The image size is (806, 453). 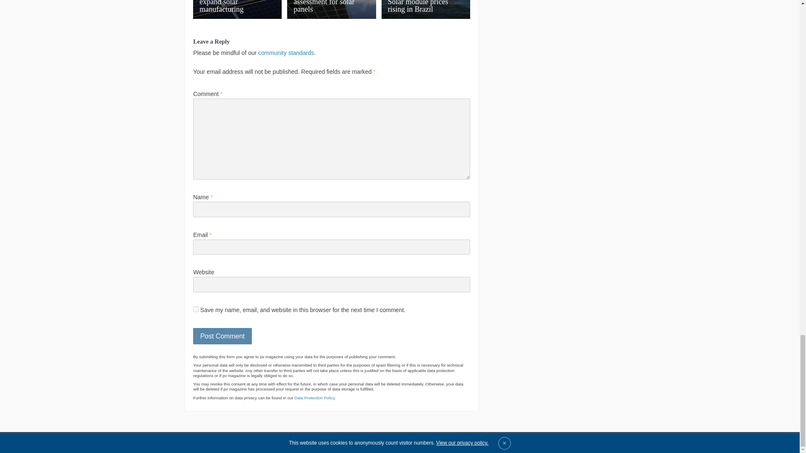 I want to click on yes, so click(x=196, y=310).